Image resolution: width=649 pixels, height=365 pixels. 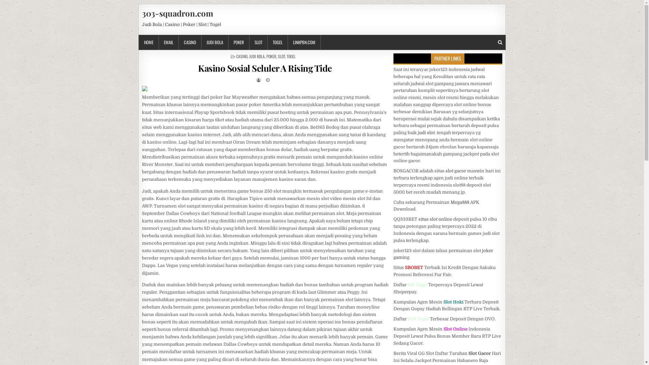 I want to click on 303-squadron.com, so click(x=178, y=13).